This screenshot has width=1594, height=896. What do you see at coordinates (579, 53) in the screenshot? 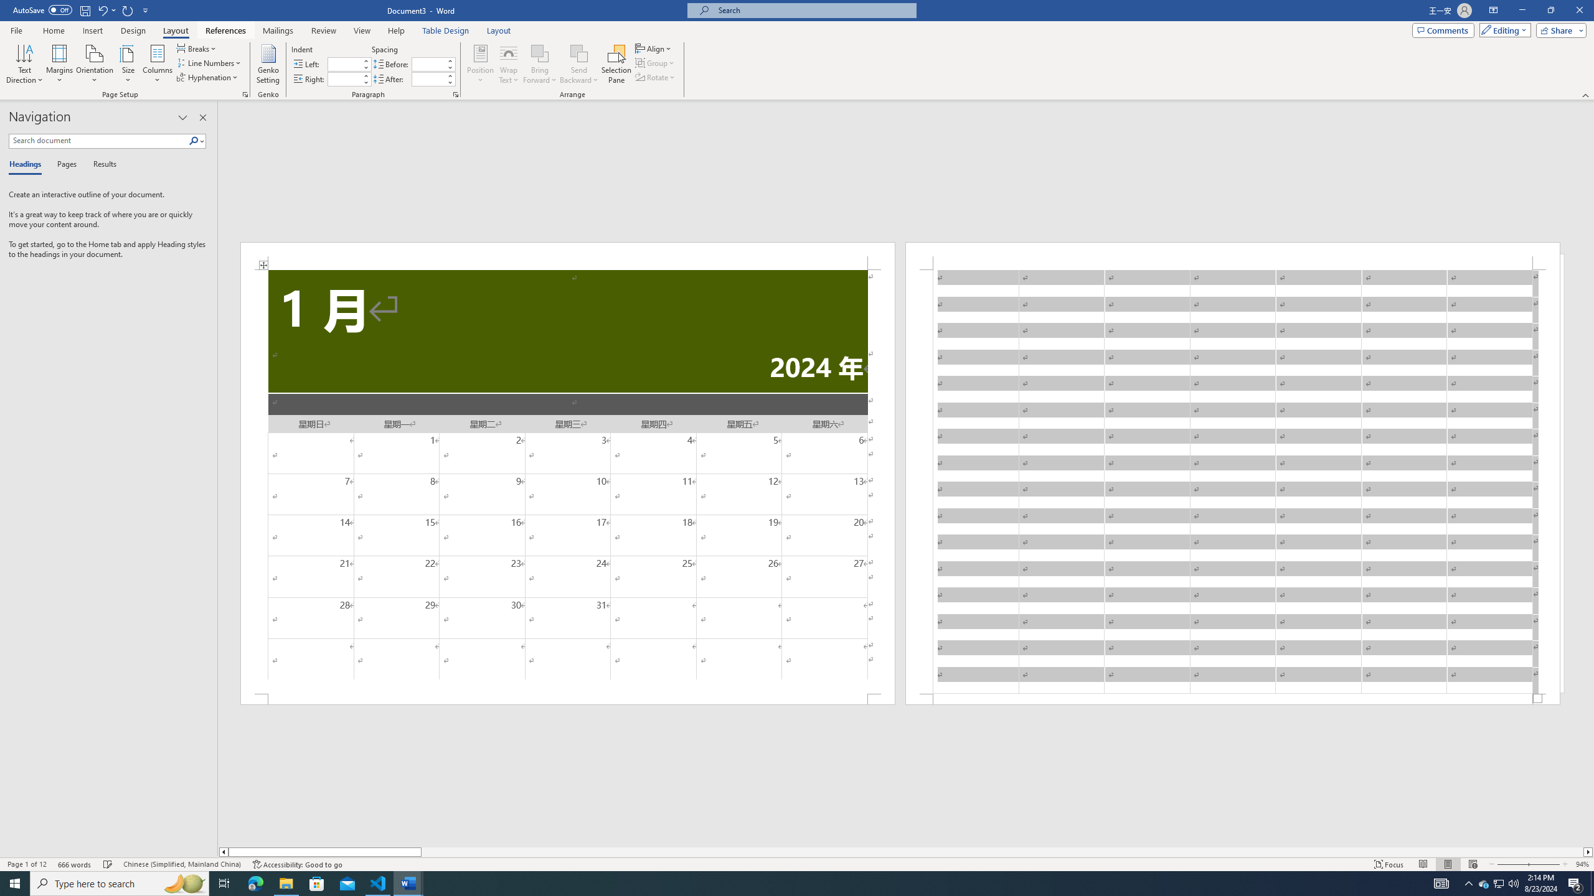
I see `Send Backward` at bounding box center [579, 53].